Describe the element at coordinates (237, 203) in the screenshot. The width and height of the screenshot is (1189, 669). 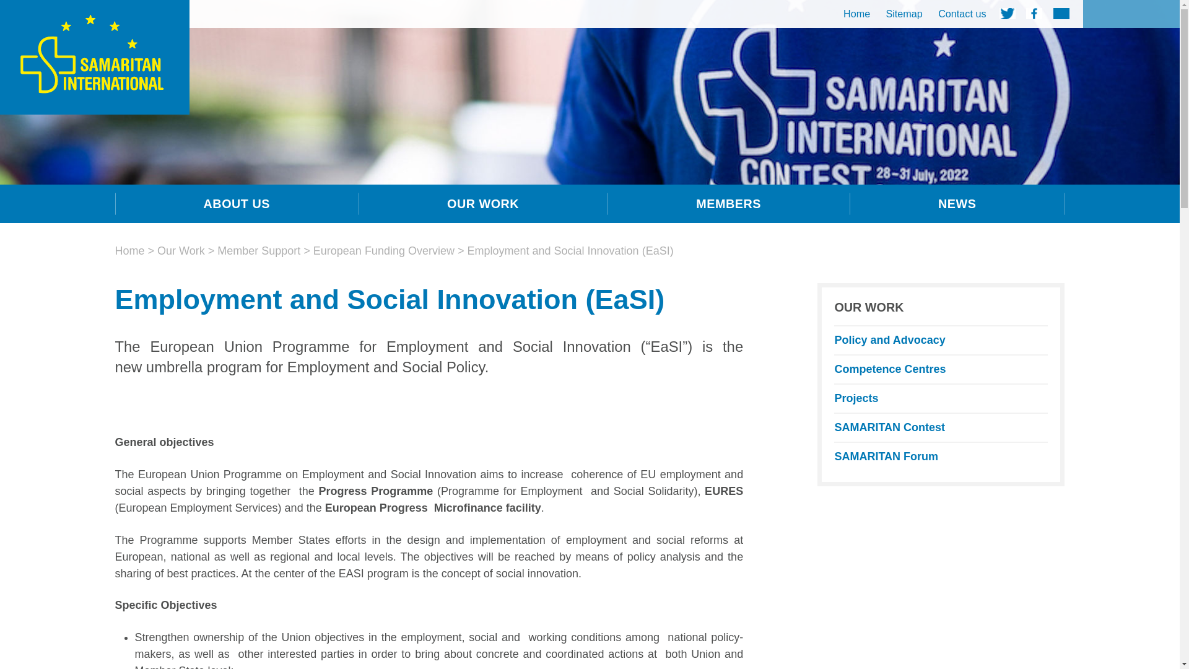
I see `About us` at that location.